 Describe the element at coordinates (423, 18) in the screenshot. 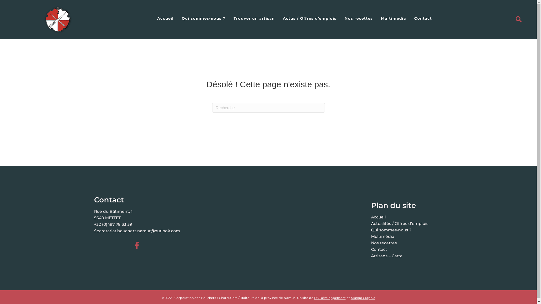

I see `Contact` at that location.